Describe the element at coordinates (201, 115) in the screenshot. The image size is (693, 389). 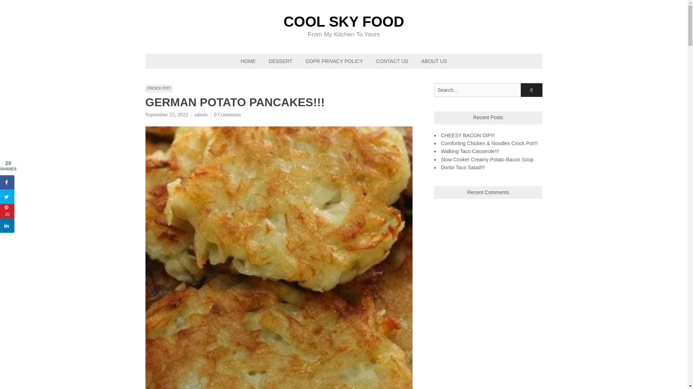
I see `Posts by admin` at that location.